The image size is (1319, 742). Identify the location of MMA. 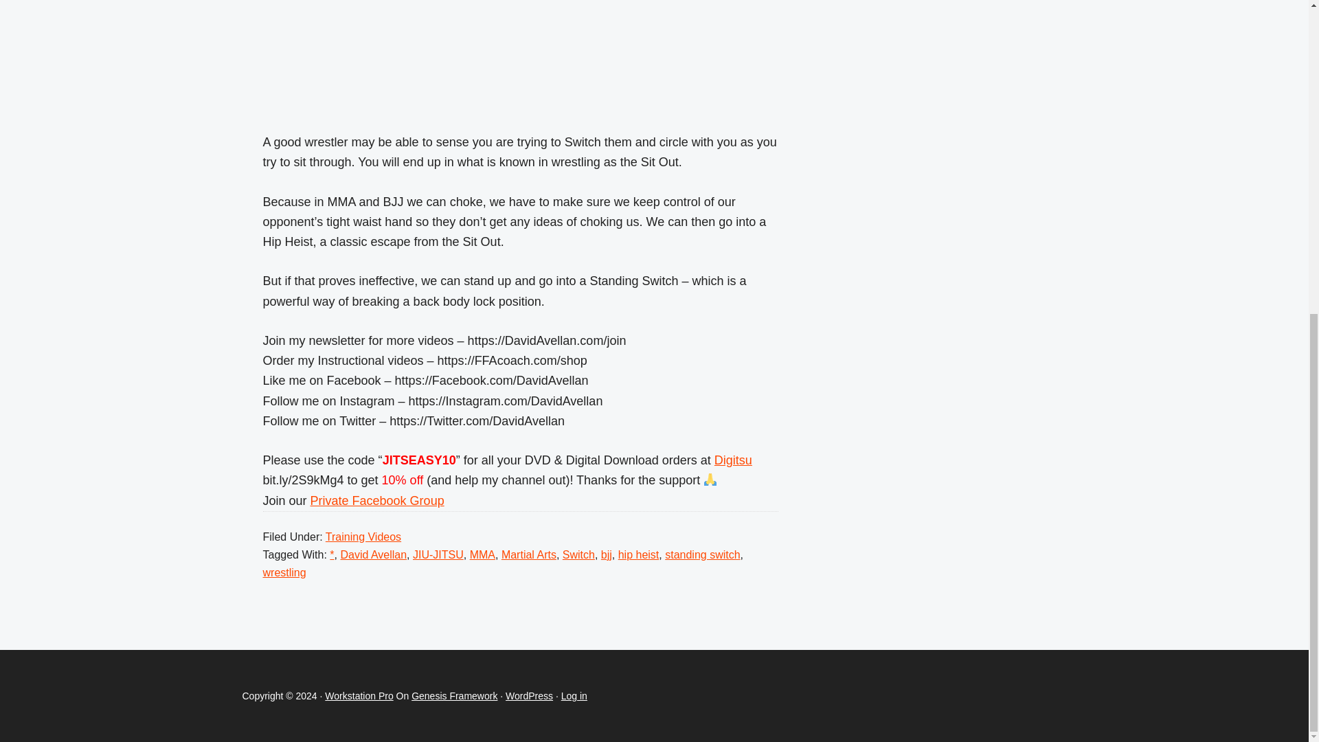
(482, 555).